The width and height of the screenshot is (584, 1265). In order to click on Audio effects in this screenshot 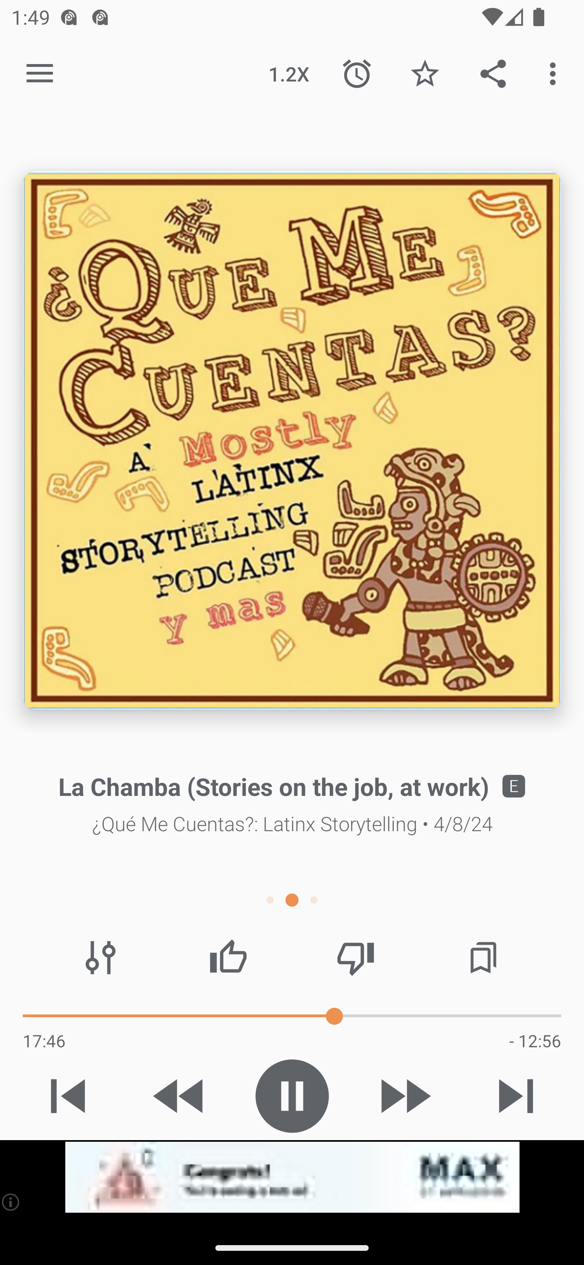, I will do `click(101, 958)`.